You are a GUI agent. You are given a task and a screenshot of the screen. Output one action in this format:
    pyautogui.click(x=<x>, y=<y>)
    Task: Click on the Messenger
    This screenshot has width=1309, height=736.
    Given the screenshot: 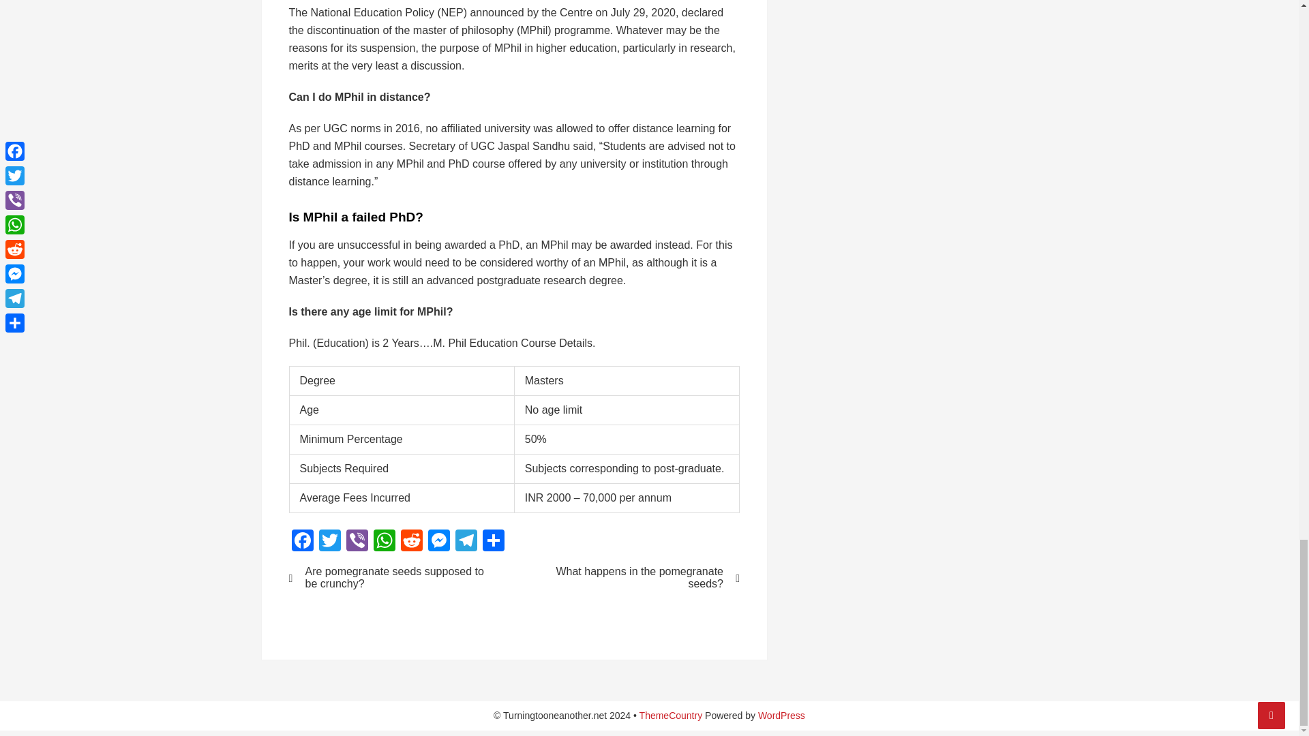 What is the action you would take?
    pyautogui.click(x=439, y=542)
    